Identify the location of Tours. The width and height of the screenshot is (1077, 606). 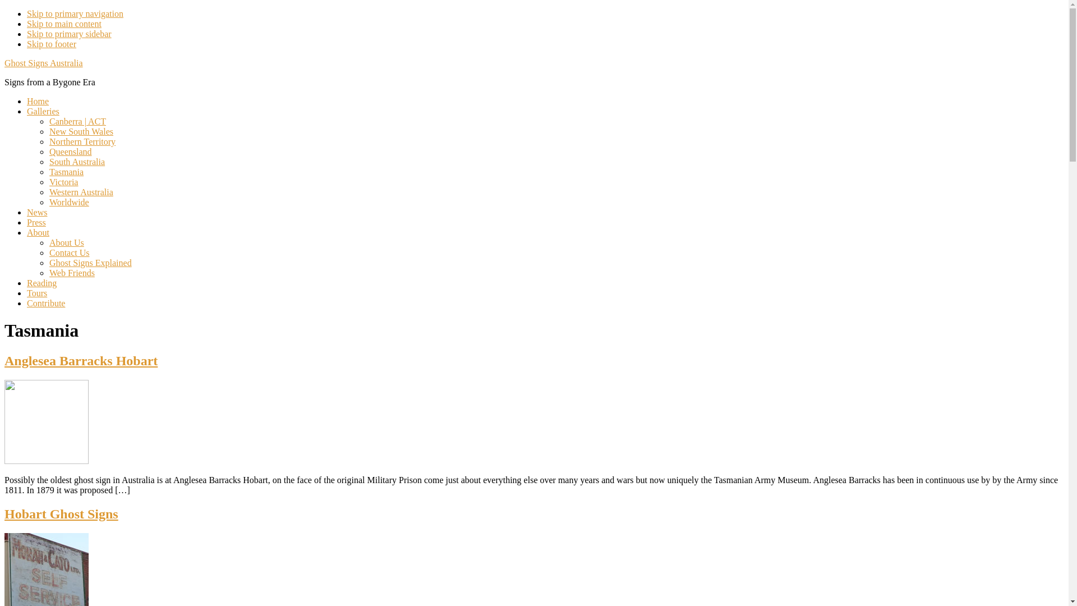
(37, 293).